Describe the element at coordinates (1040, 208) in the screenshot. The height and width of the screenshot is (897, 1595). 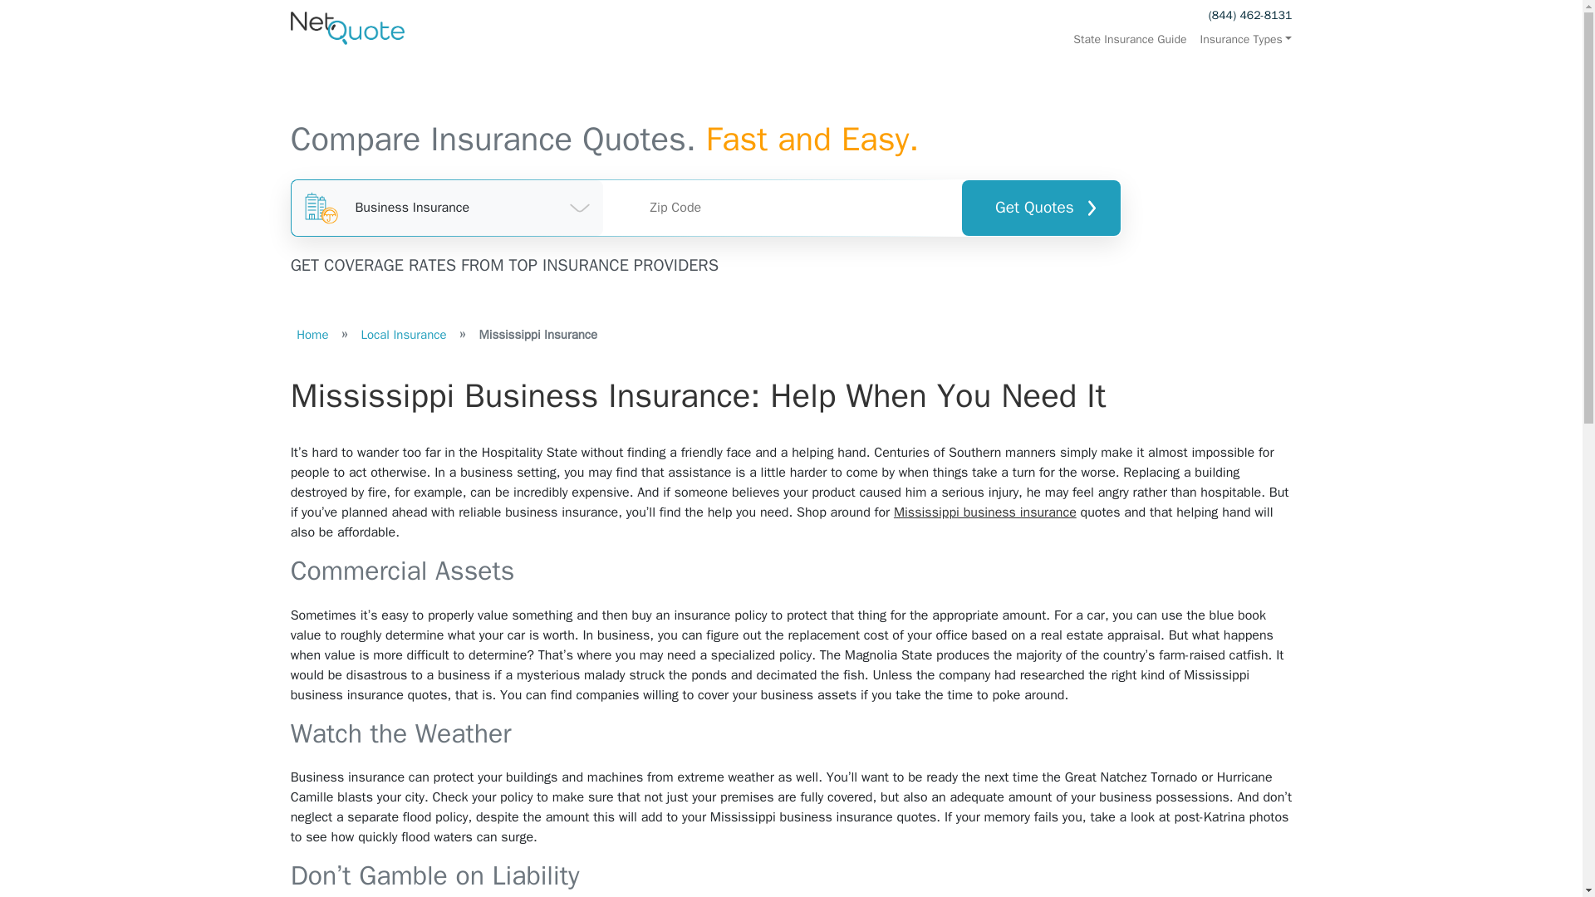
I see `Get Quotes` at that location.